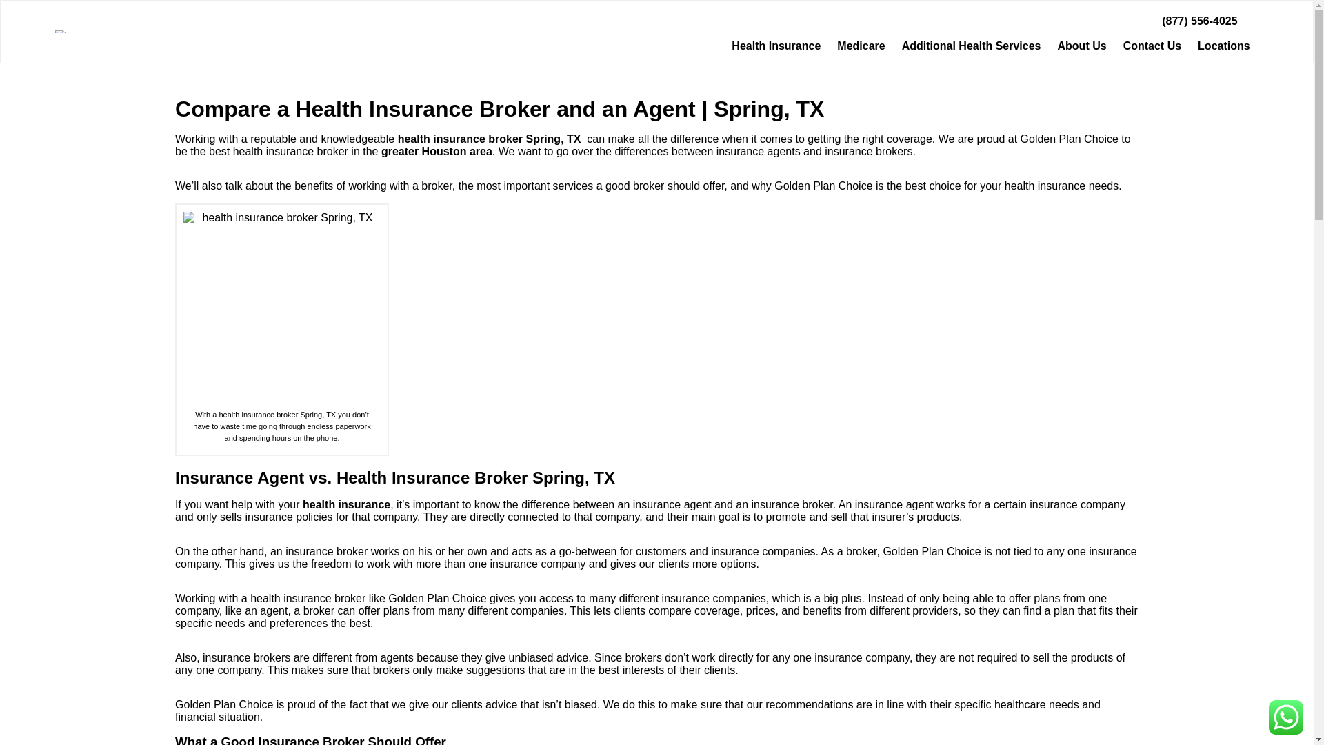 The image size is (1324, 745). What do you see at coordinates (861, 46) in the screenshot?
I see `Medicare` at bounding box center [861, 46].